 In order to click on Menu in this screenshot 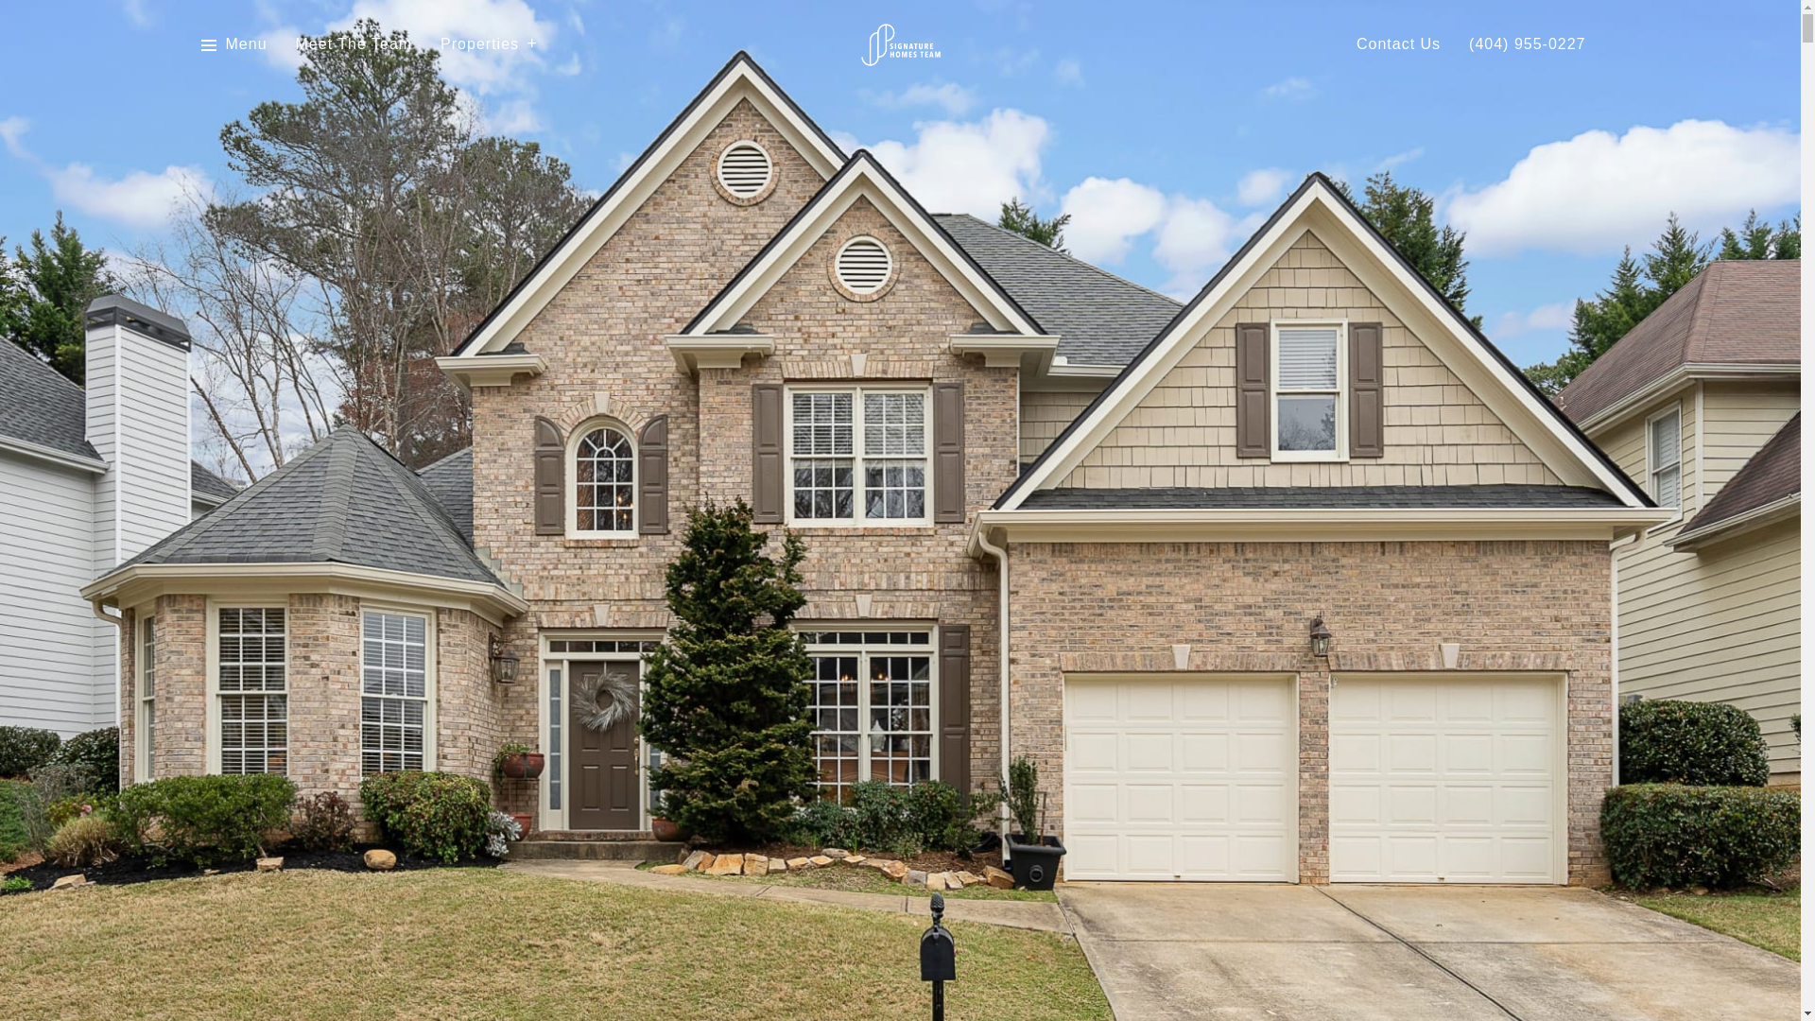, I will do `click(233, 44)`.